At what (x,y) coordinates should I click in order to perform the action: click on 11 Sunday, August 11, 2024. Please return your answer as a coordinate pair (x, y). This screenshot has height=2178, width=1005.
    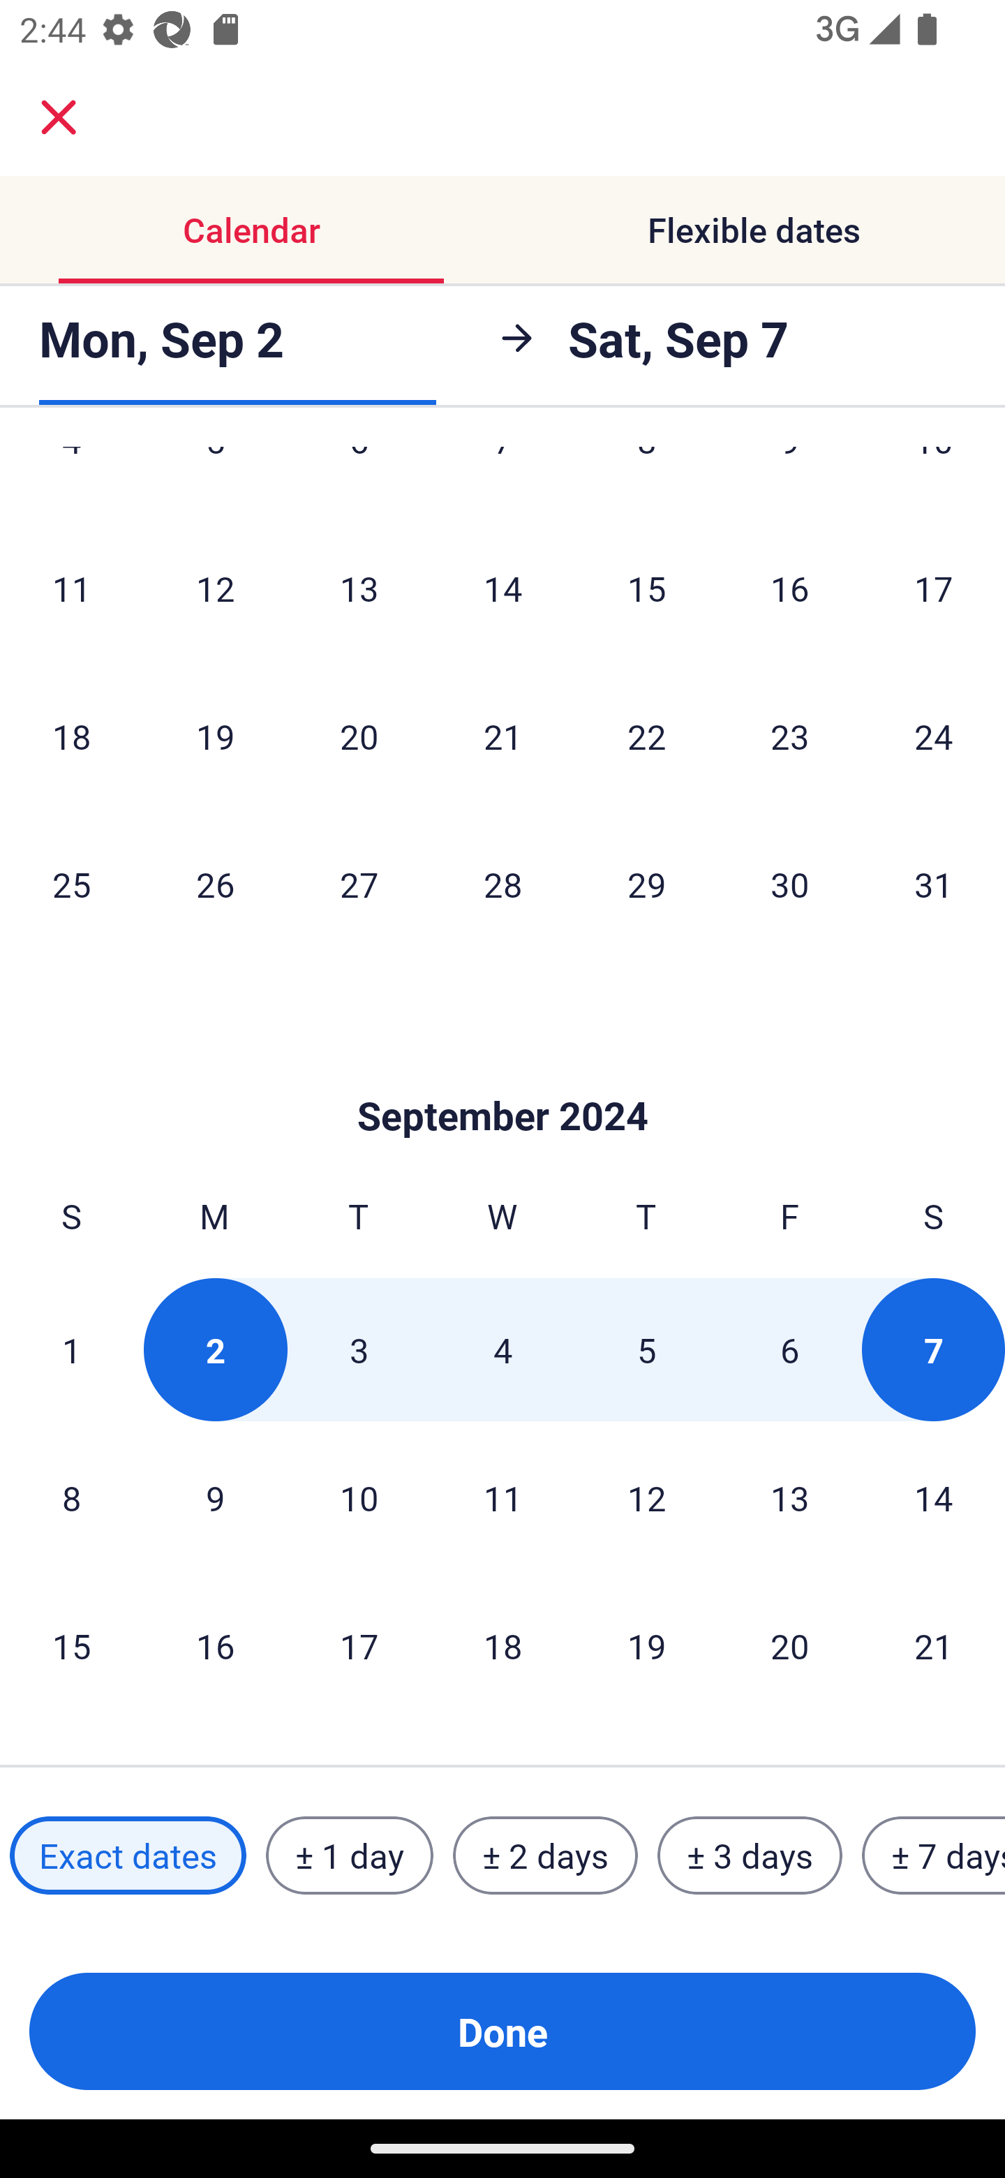
    Looking at the image, I should click on (71, 588).